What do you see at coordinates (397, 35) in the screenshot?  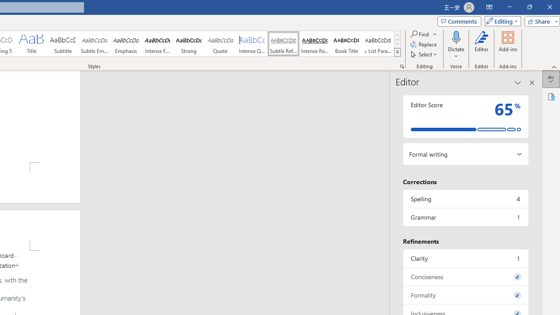 I see `Row up` at bounding box center [397, 35].